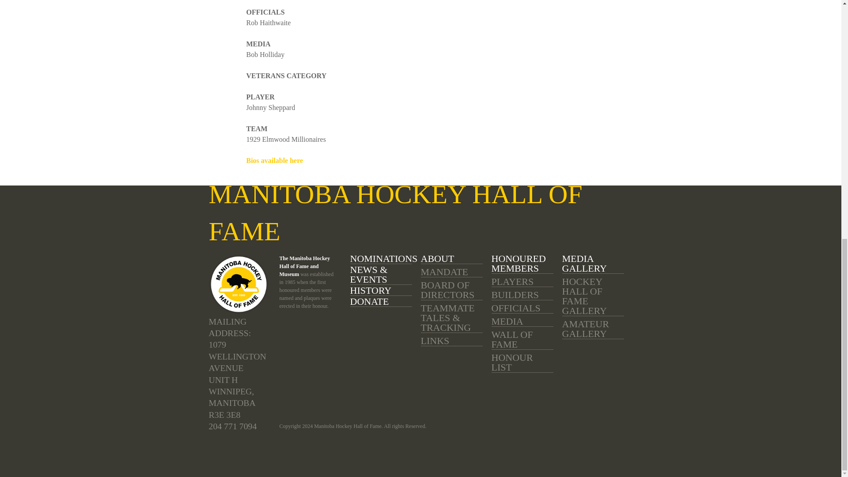 This screenshot has width=848, height=477. What do you see at coordinates (275, 160) in the screenshot?
I see `Bios available here` at bounding box center [275, 160].